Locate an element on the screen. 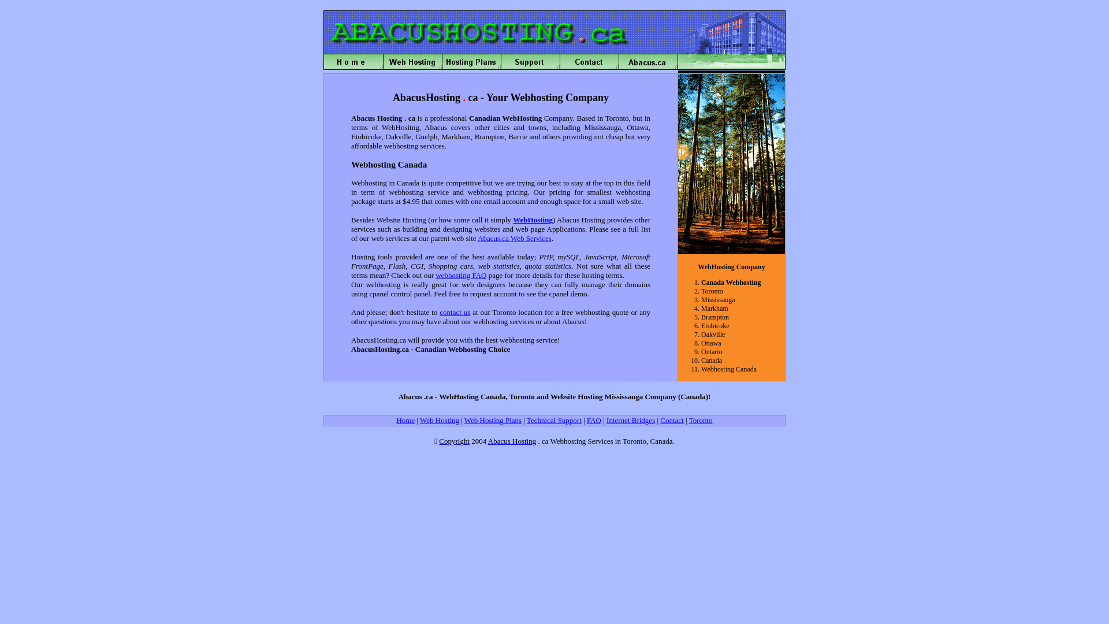 The image size is (1109, 624). Abacus.ca Web Services is located at coordinates (515, 238).